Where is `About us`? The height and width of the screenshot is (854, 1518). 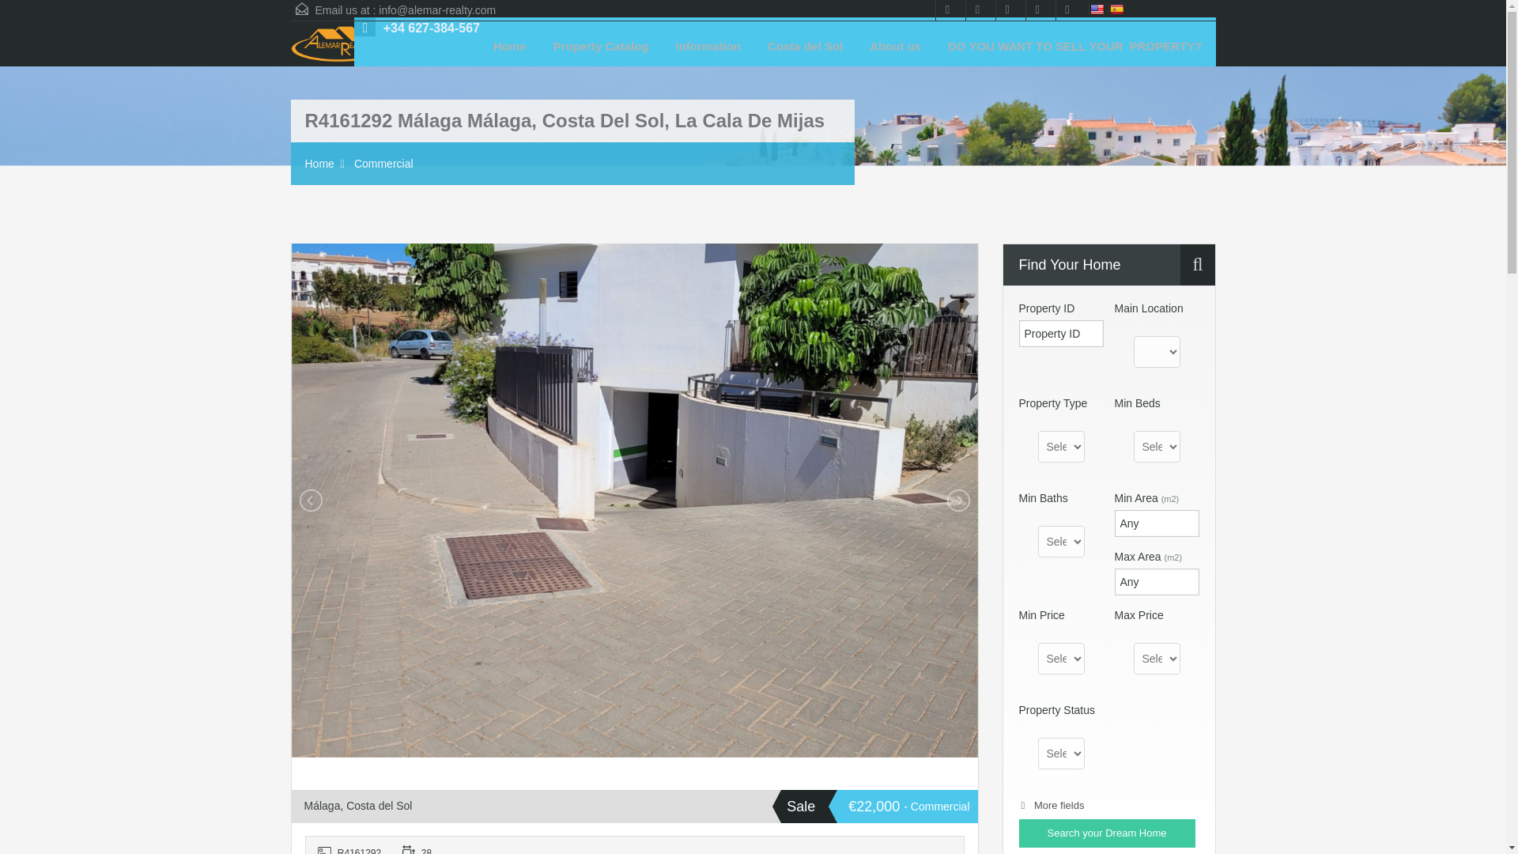
About us is located at coordinates (895, 46).